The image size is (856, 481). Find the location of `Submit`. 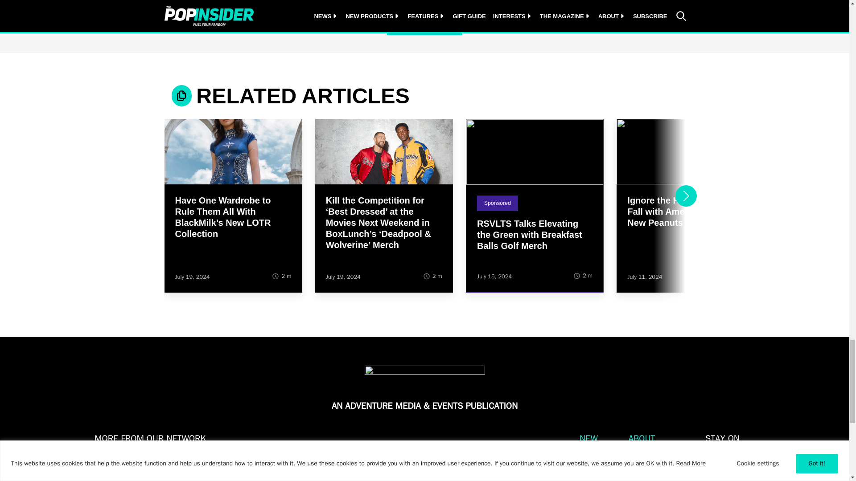

Submit is located at coordinates (730, 467).